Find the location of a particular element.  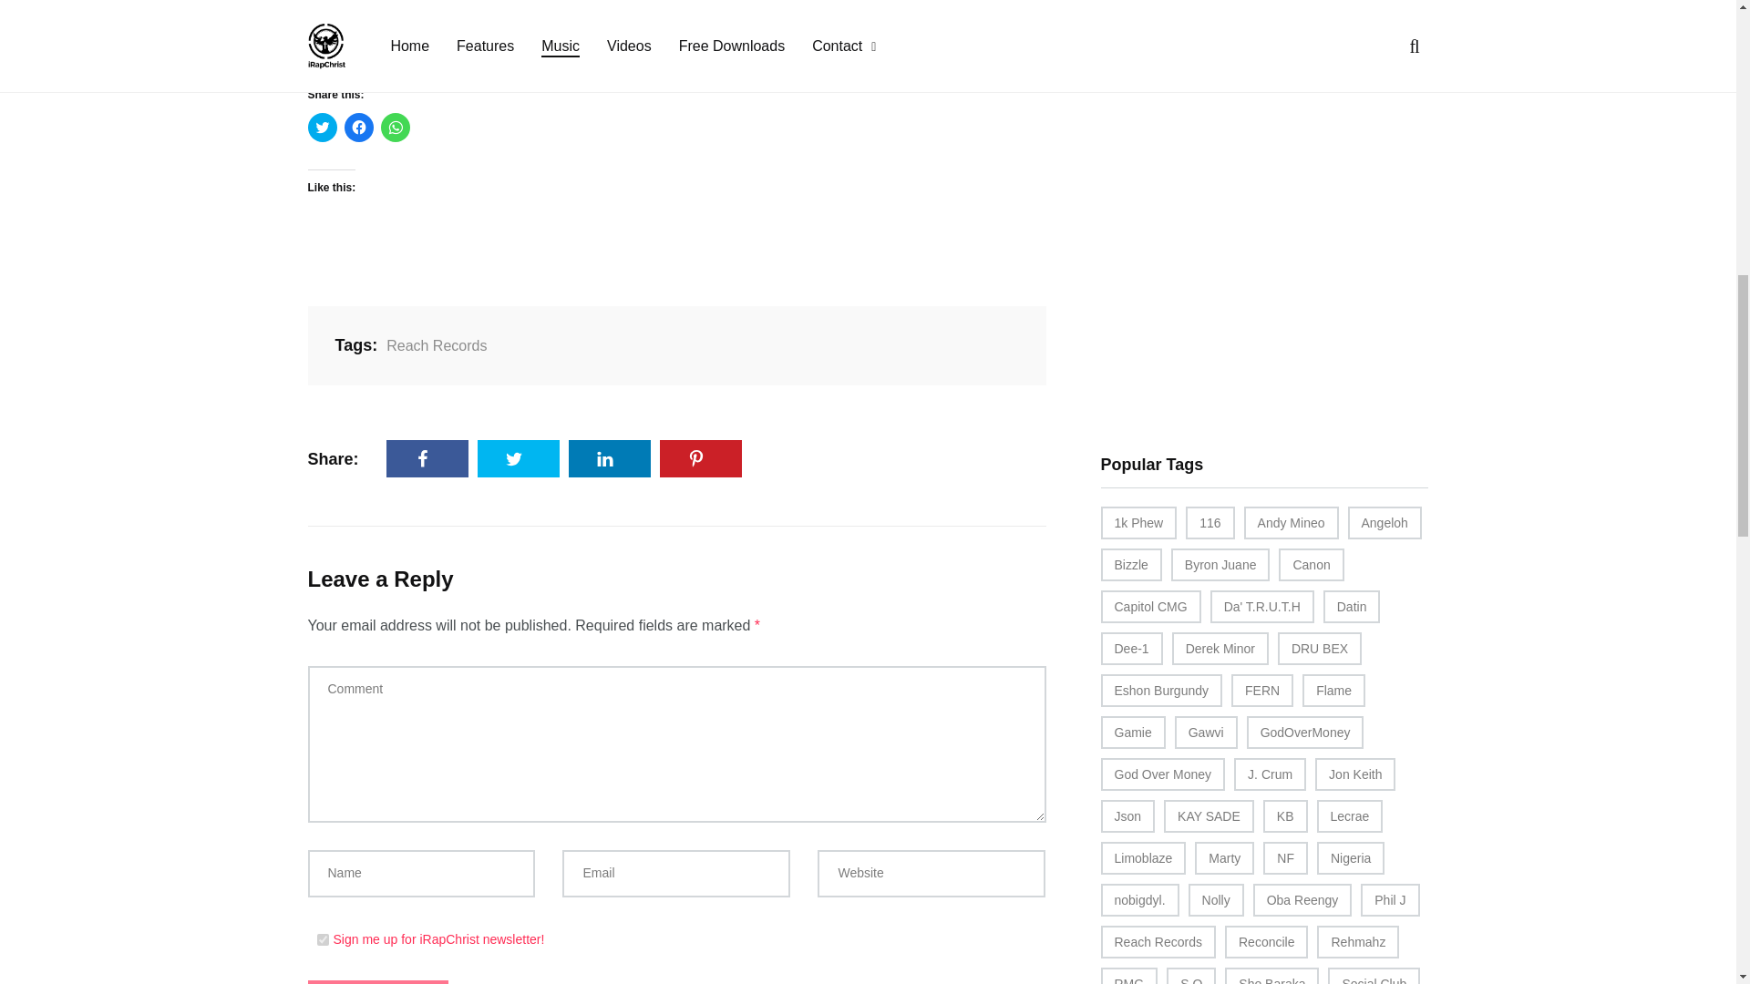

Reach Records is located at coordinates (434, 345).